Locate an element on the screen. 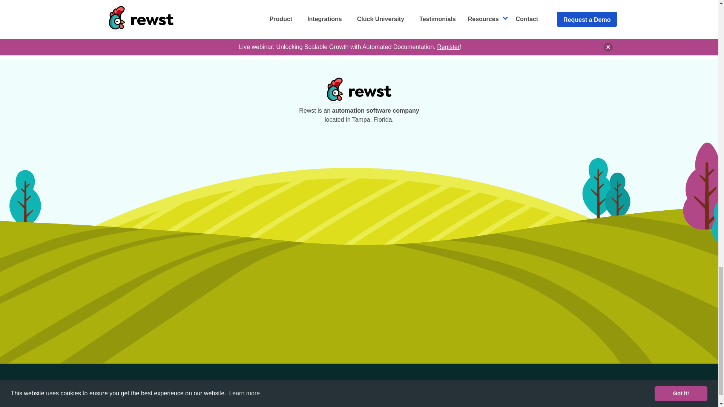 Image resolution: width=724 pixels, height=407 pixels. Terms Of Service is located at coordinates (404, 394).